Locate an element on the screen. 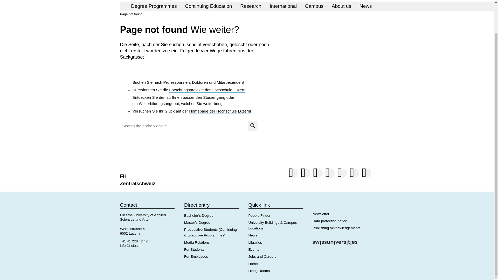 This screenshot has height=280, width=498. Research is located at coordinates (251, 6).